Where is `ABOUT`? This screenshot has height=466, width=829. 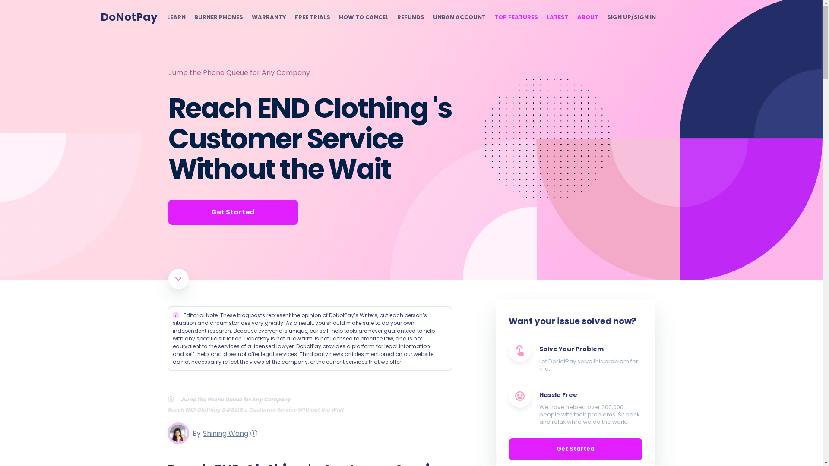
ABOUT is located at coordinates (587, 17).